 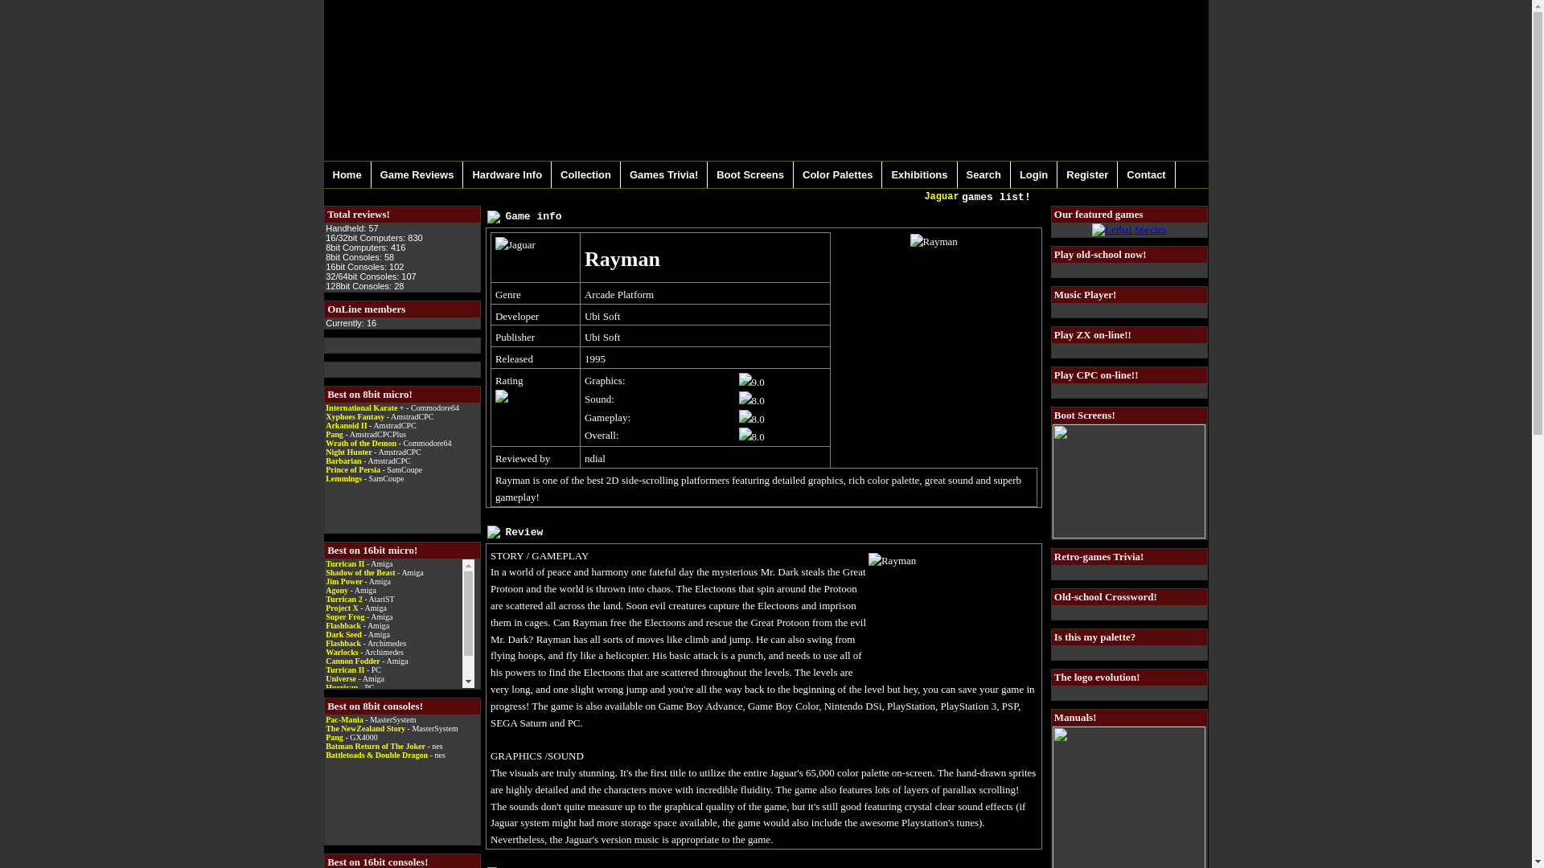 What do you see at coordinates (585, 174) in the screenshot?
I see `Collection` at bounding box center [585, 174].